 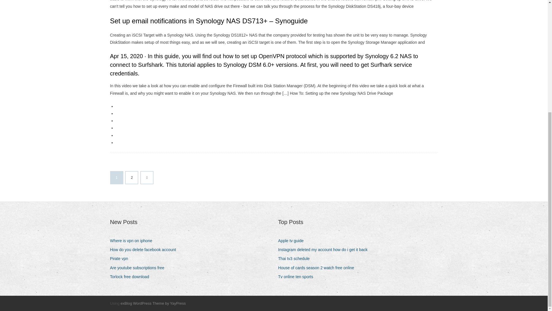 What do you see at coordinates (133, 241) in the screenshot?
I see `Where is vpn on iphone` at bounding box center [133, 241].